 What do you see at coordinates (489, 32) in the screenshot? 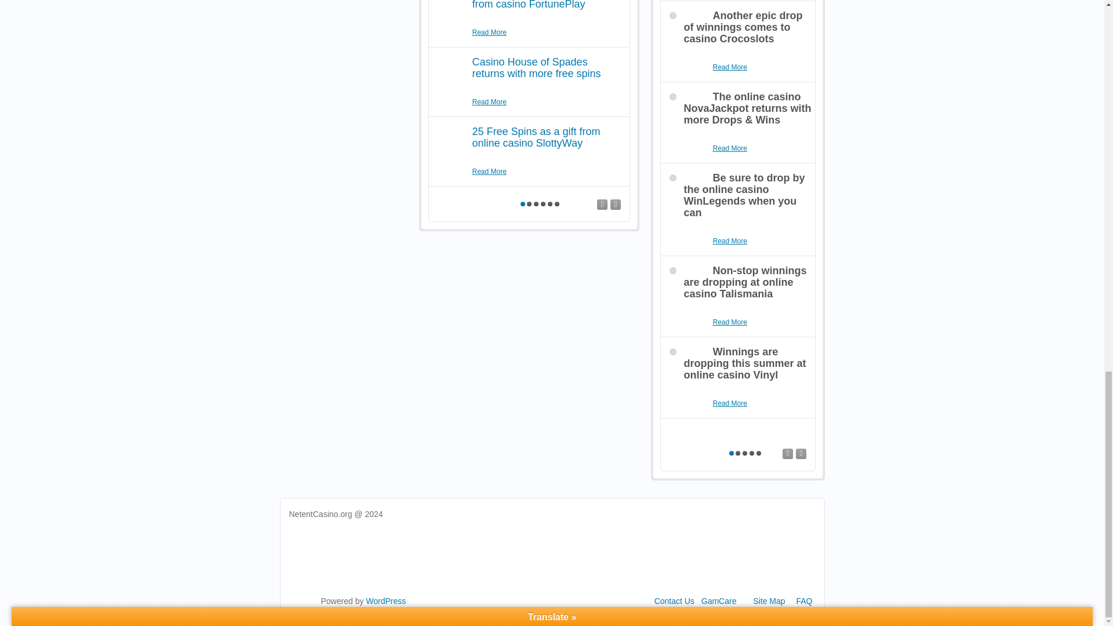
I see `Read More` at bounding box center [489, 32].